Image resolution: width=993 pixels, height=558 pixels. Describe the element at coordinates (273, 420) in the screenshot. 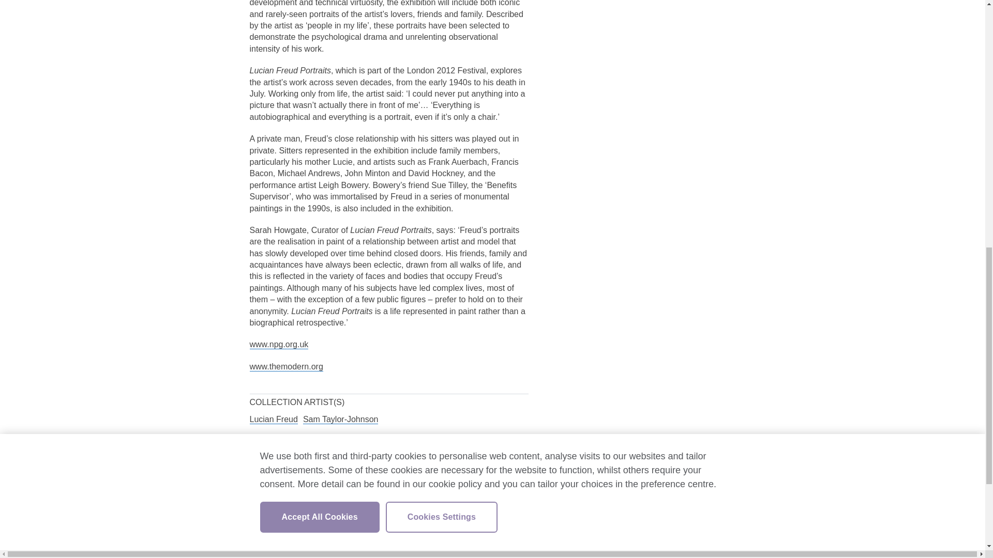

I see `Lucian Freud` at that location.